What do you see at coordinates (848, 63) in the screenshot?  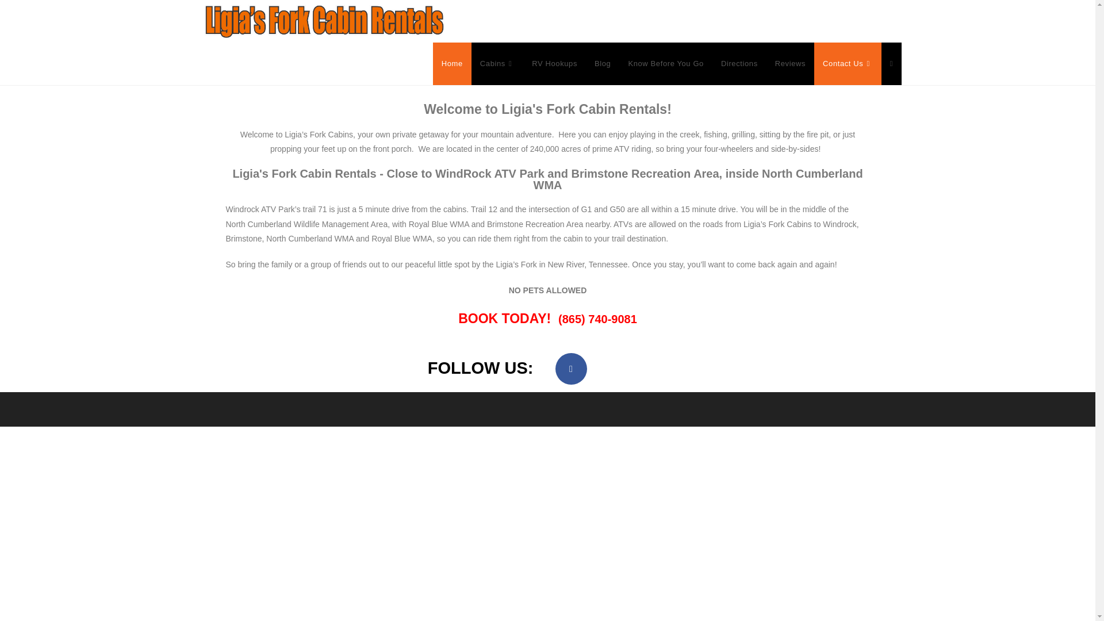 I see `Contact Us` at bounding box center [848, 63].